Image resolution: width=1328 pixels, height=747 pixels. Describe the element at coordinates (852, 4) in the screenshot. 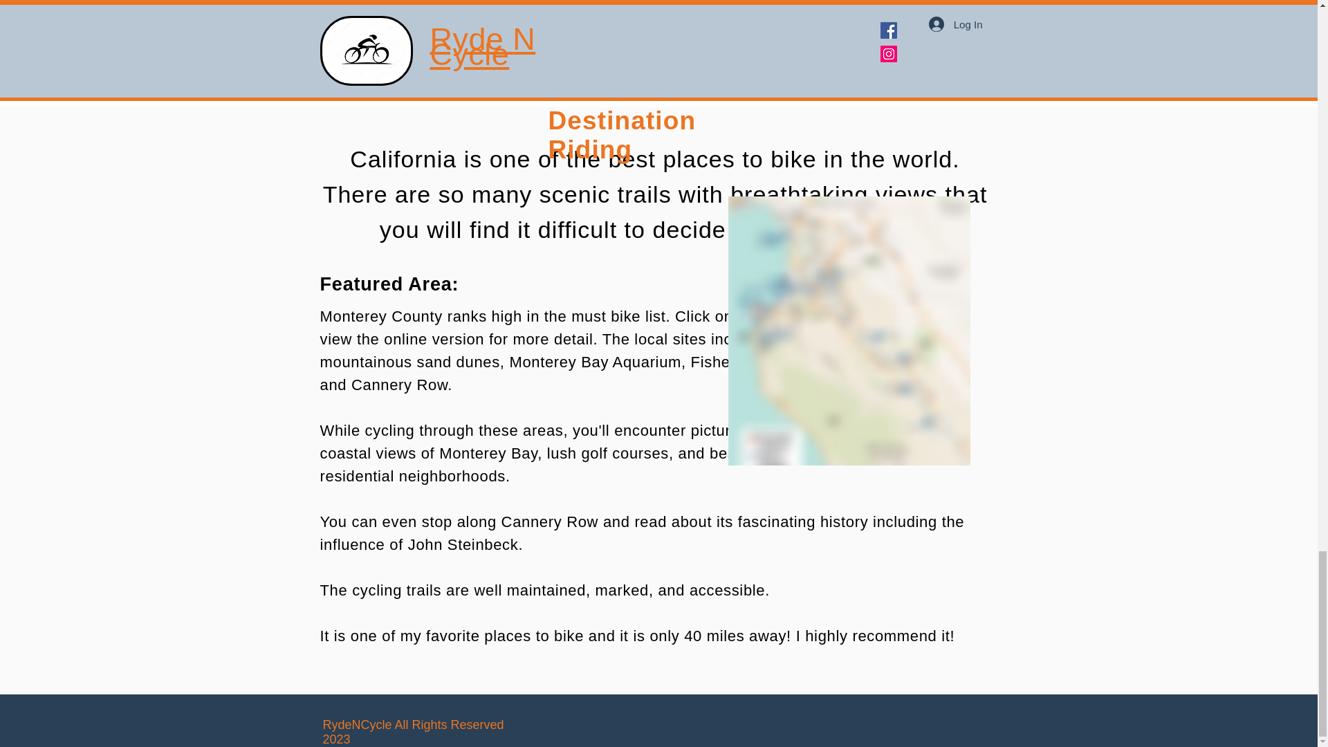

I see `Find bike friendly trails in your own locale.` at that location.